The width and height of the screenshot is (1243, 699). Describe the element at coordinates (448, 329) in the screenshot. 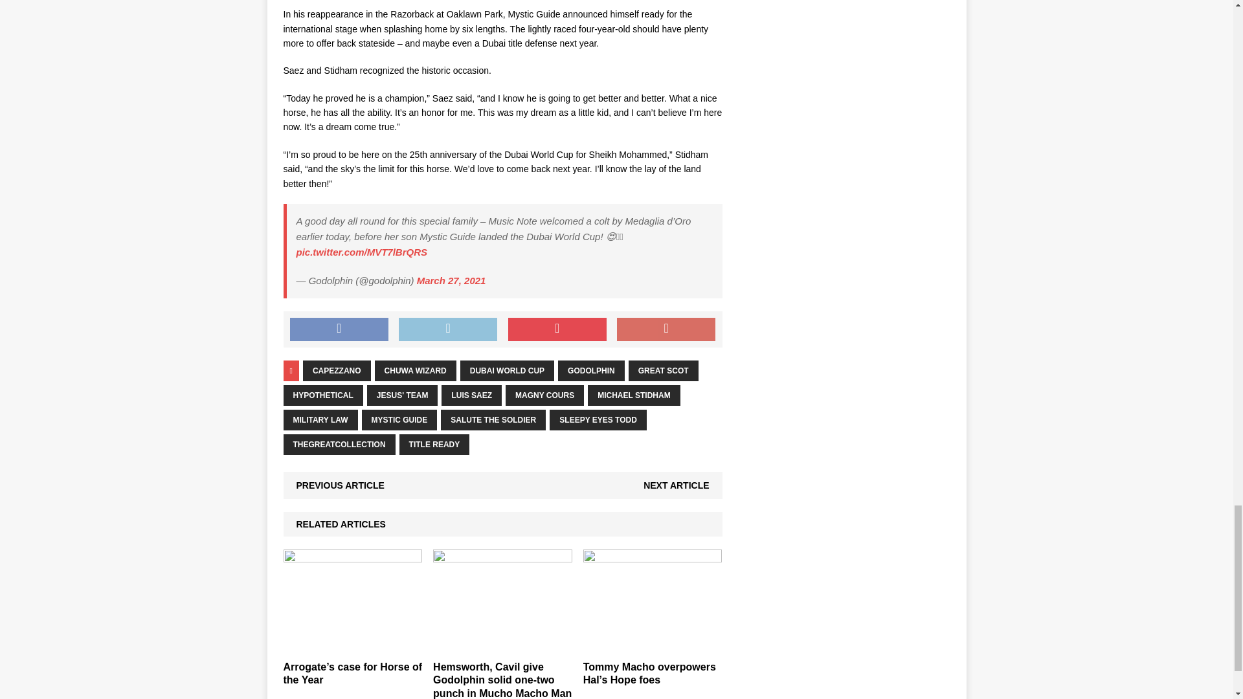

I see `Tweet This Post` at that location.